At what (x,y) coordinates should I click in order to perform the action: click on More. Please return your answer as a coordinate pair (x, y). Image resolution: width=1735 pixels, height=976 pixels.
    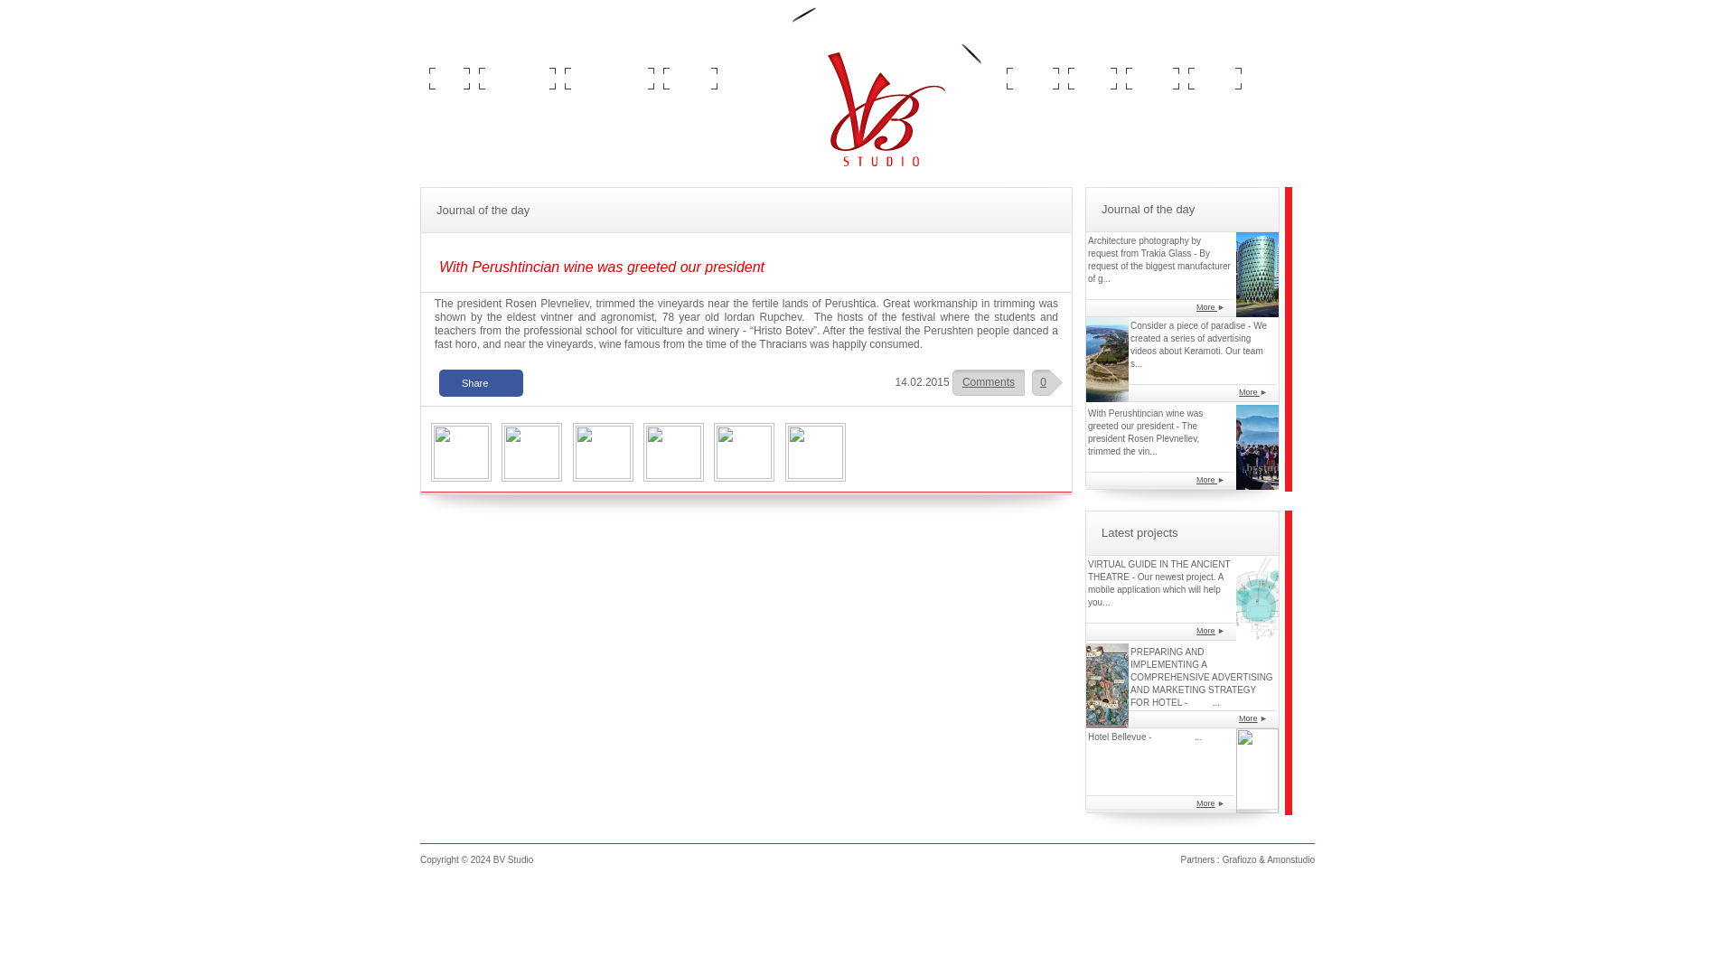
    Looking at the image, I should click on (1249, 391).